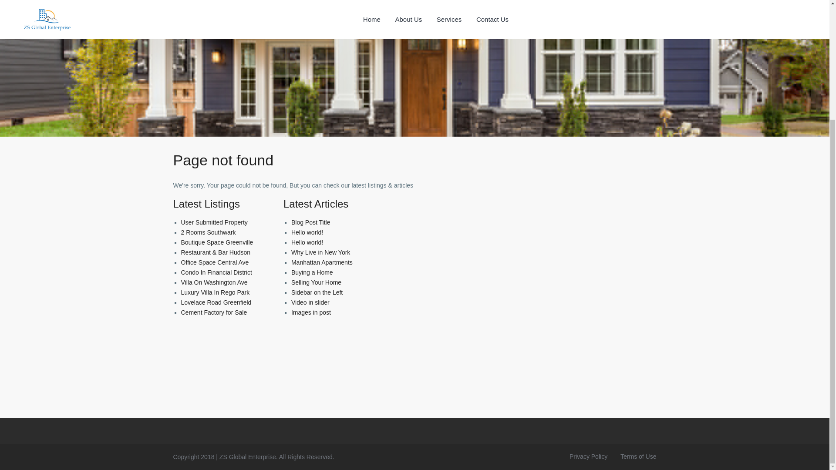 This screenshot has width=836, height=470. I want to click on Boutique Space Greenville, so click(217, 242).